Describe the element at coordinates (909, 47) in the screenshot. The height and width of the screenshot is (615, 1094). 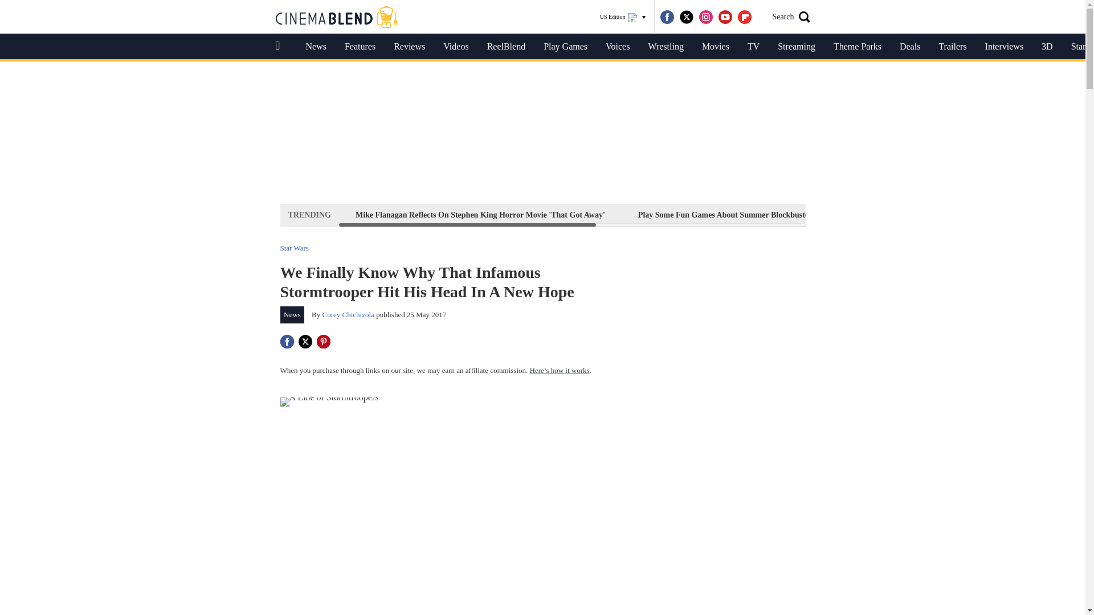
I see `Deals` at that location.